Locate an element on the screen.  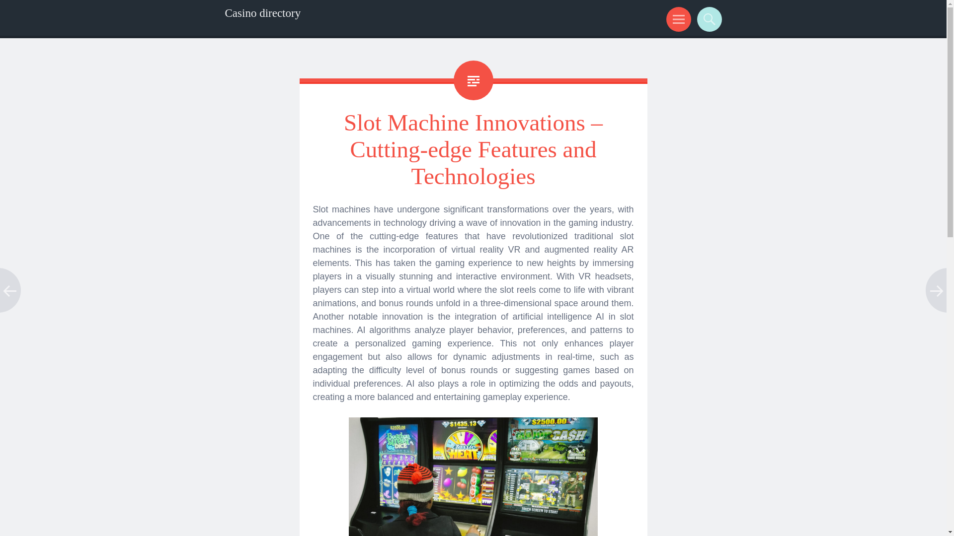
Search is located at coordinates (708, 19).